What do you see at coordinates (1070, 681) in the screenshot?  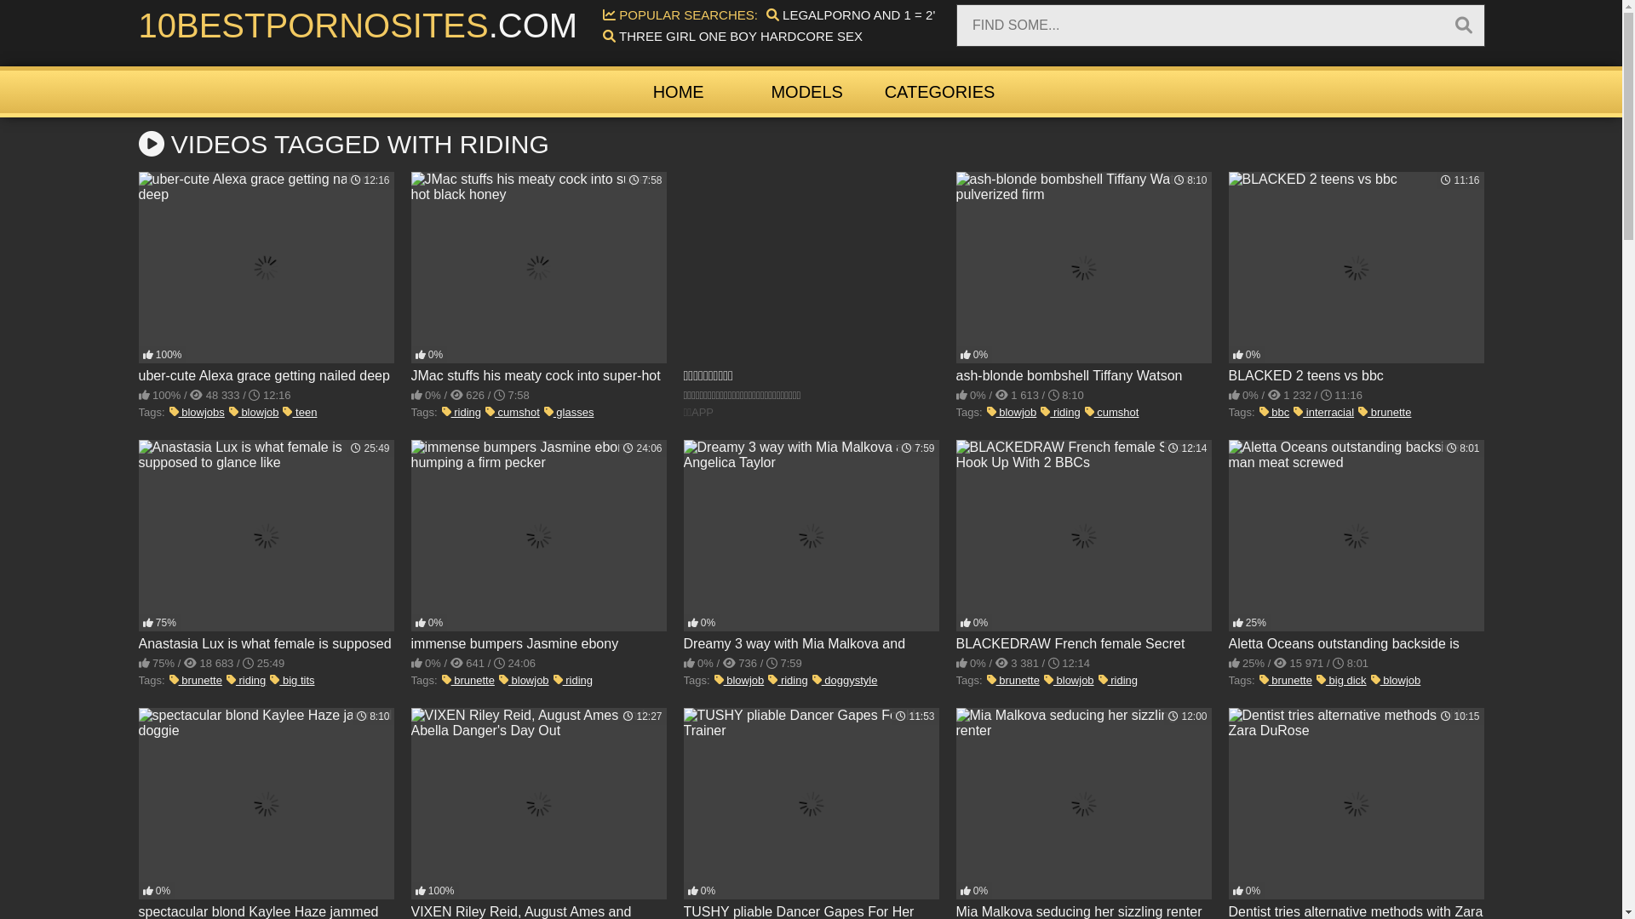 I see `blowjob` at bounding box center [1070, 681].